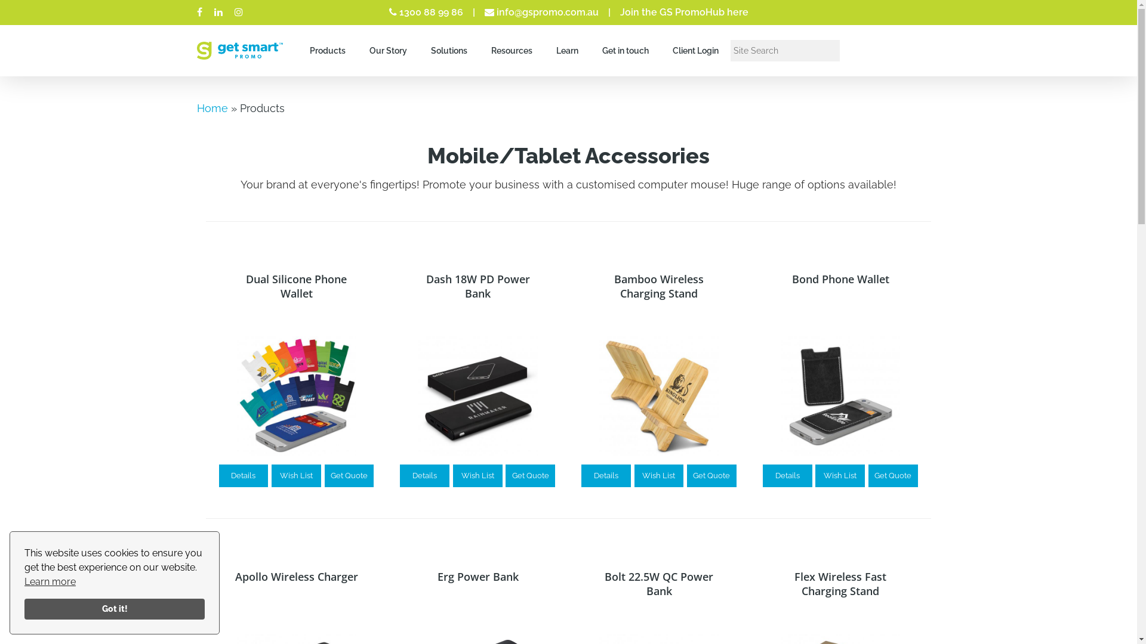 This screenshot has height=644, width=1146. What do you see at coordinates (567, 51) in the screenshot?
I see `Learn` at bounding box center [567, 51].